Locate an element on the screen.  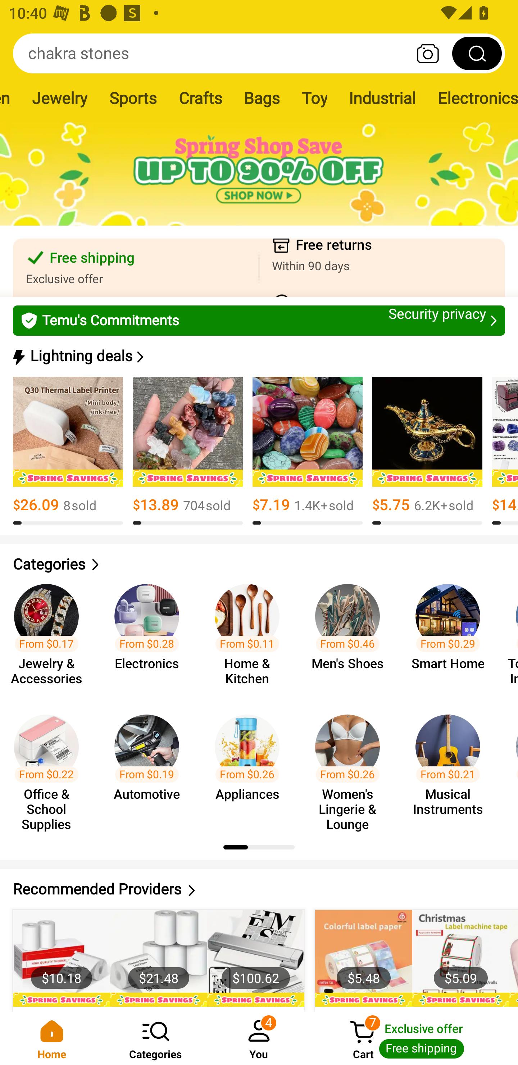
From $0.28 Electronics is located at coordinates (150, 636).